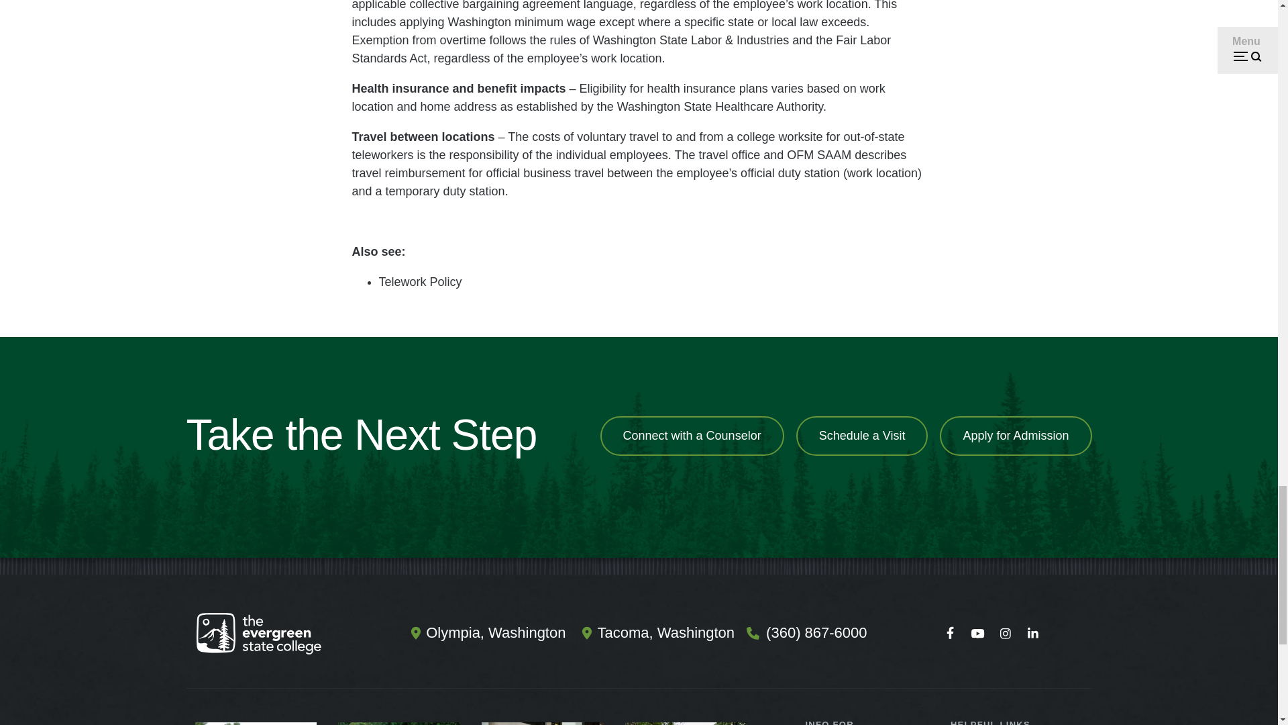  What do you see at coordinates (862, 436) in the screenshot?
I see `Schedule a Visit` at bounding box center [862, 436].